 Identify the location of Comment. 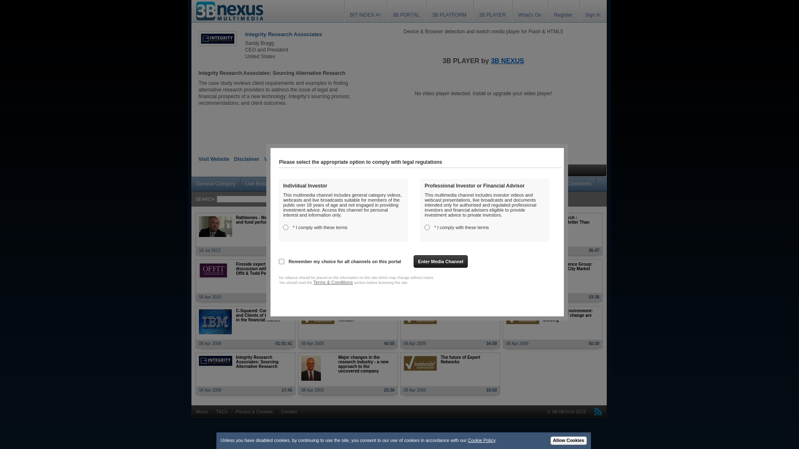
(384, 170).